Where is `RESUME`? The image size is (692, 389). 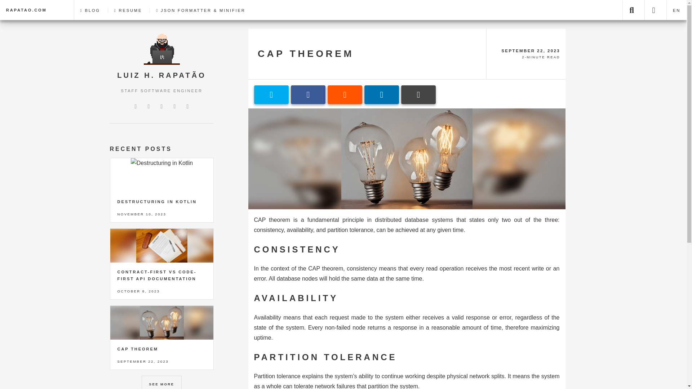
RESUME is located at coordinates (128, 10).